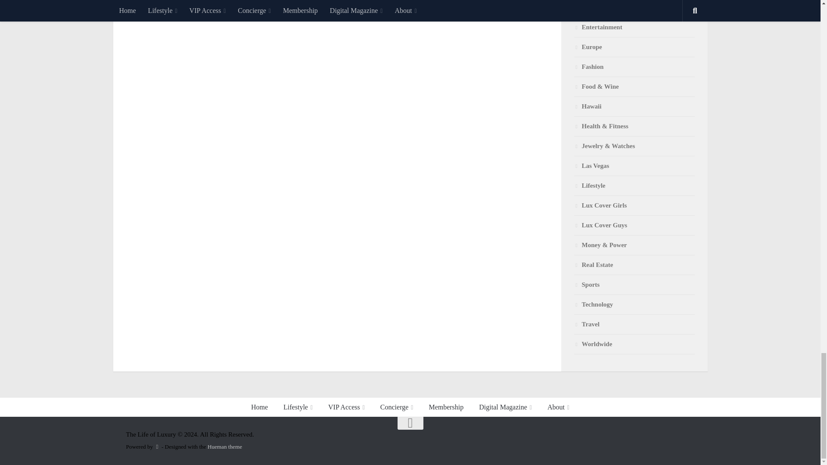 The height and width of the screenshot is (465, 827). I want to click on Hueman theme, so click(225, 447).